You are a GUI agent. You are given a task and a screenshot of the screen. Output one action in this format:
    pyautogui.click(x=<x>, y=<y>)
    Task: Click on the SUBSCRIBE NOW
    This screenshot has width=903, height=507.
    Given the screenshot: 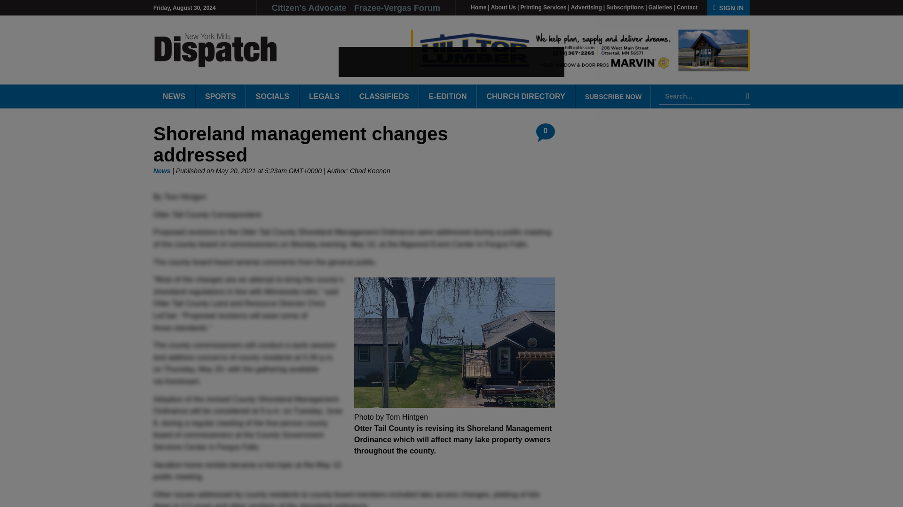 What is the action you would take?
    pyautogui.click(x=614, y=96)
    